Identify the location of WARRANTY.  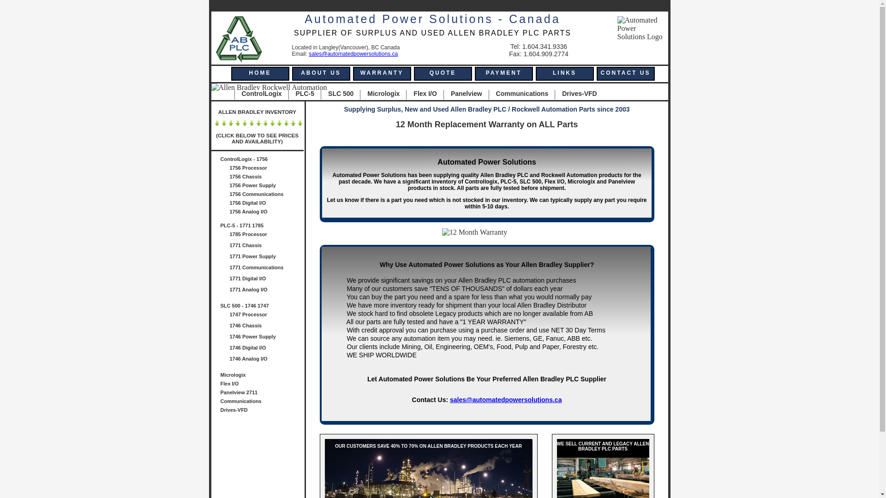
(382, 74).